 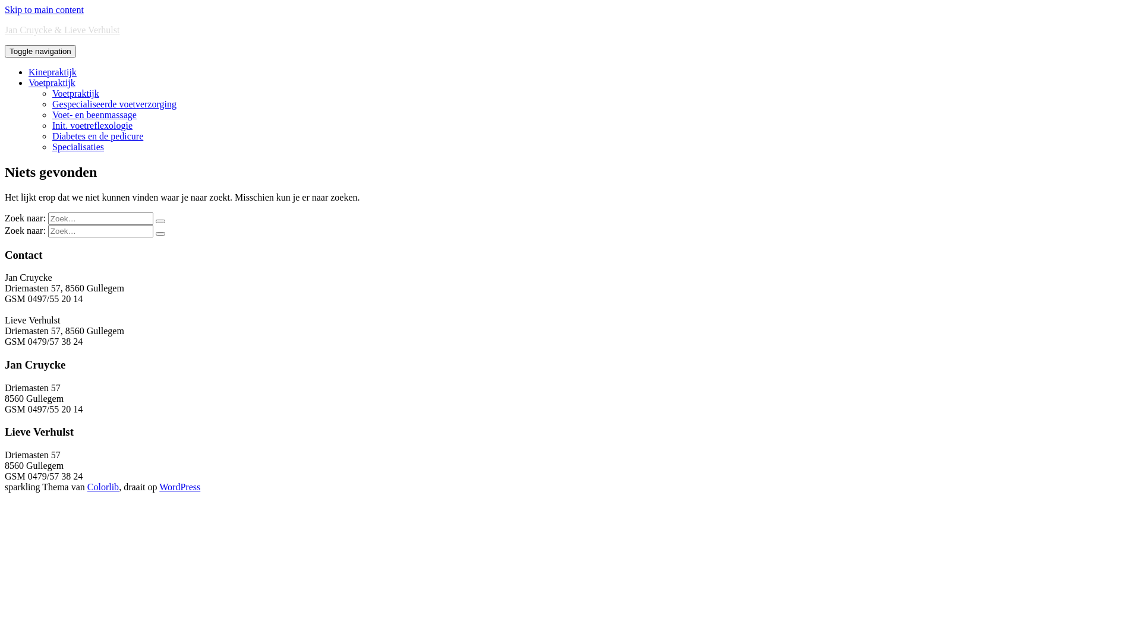 What do you see at coordinates (78, 147) in the screenshot?
I see `Specialisaties` at bounding box center [78, 147].